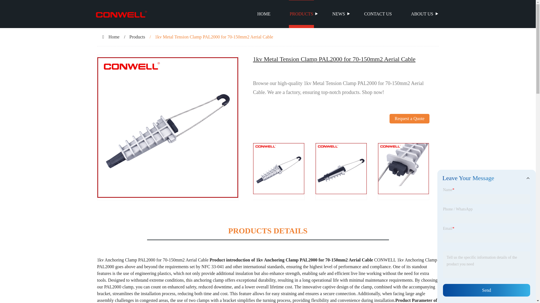  I want to click on PRODUCTS, so click(301, 14).